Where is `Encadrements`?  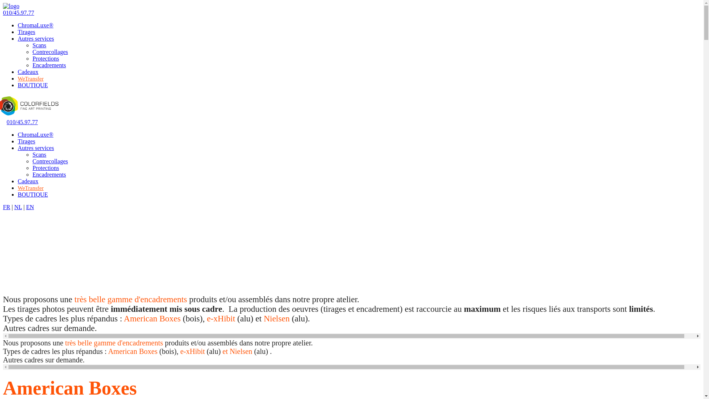 Encadrements is located at coordinates (49, 174).